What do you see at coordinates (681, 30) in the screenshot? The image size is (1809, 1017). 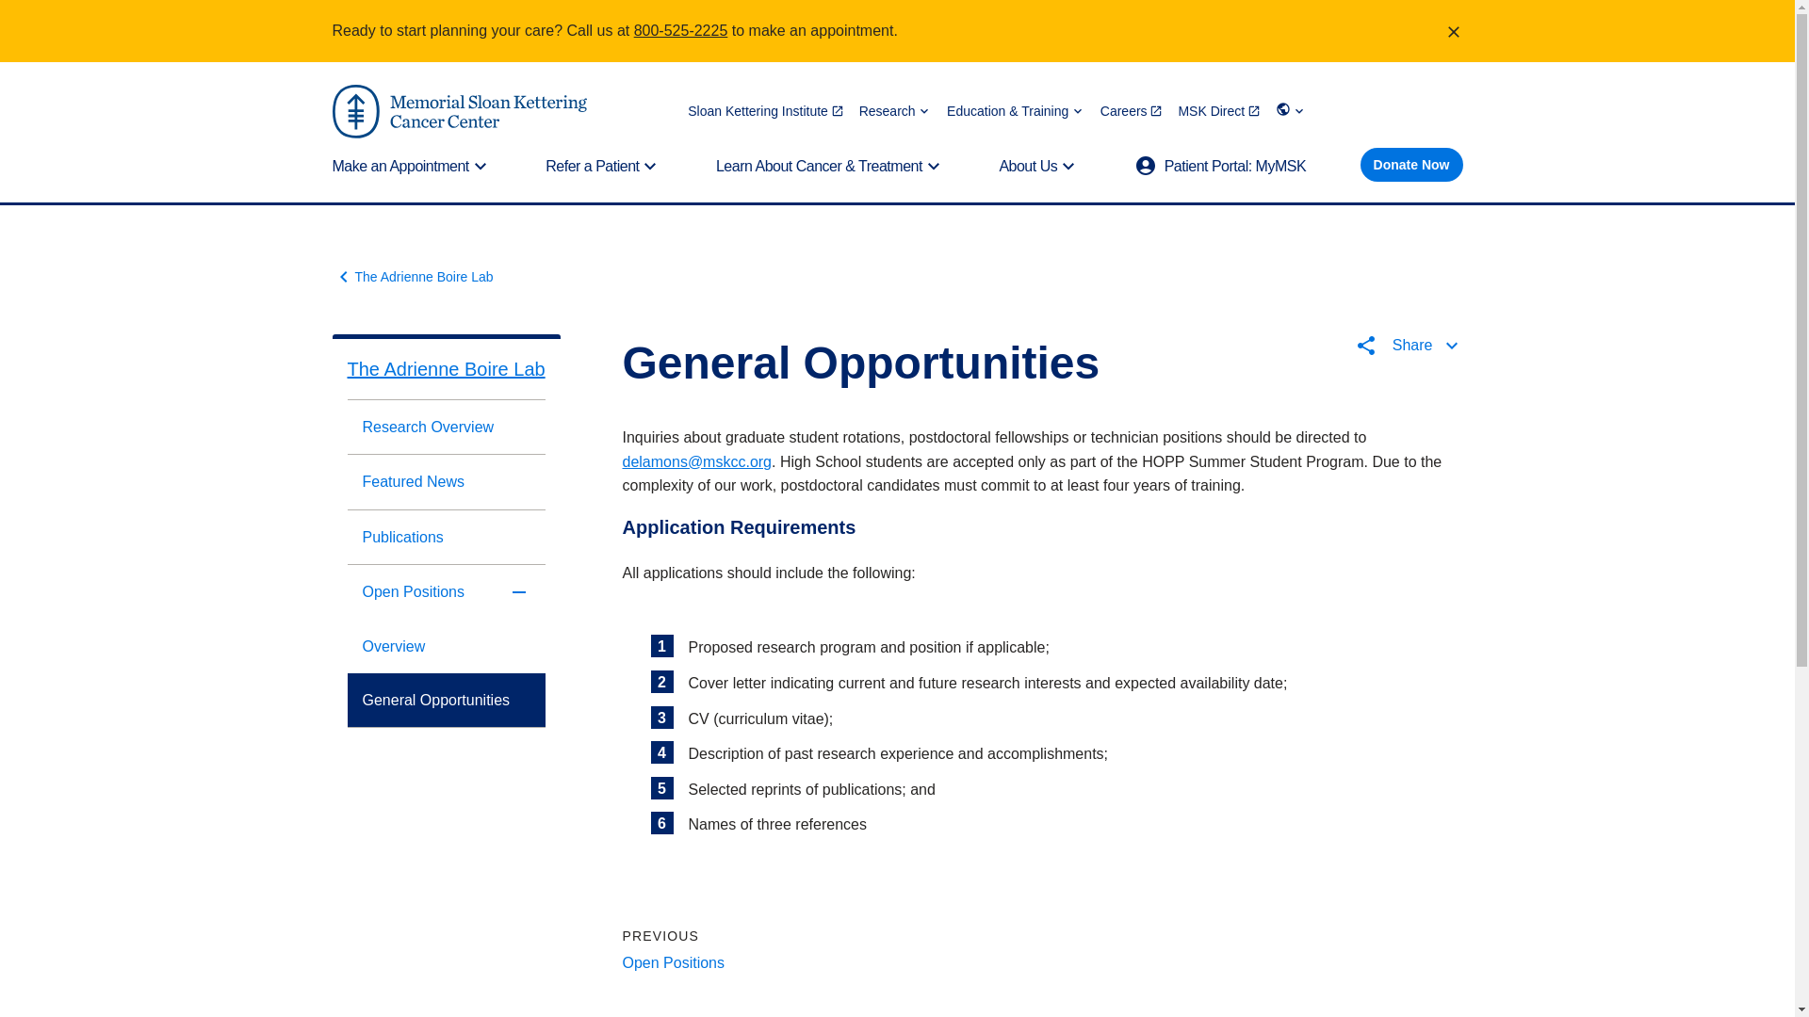 I see `800-525-2225` at bounding box center [681, 30].